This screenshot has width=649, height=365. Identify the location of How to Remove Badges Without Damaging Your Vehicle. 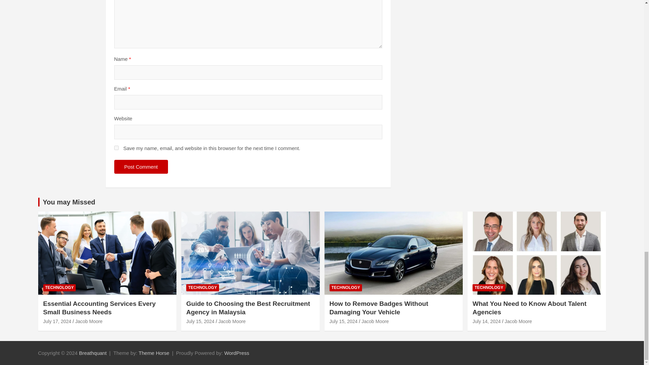
(343, 321).